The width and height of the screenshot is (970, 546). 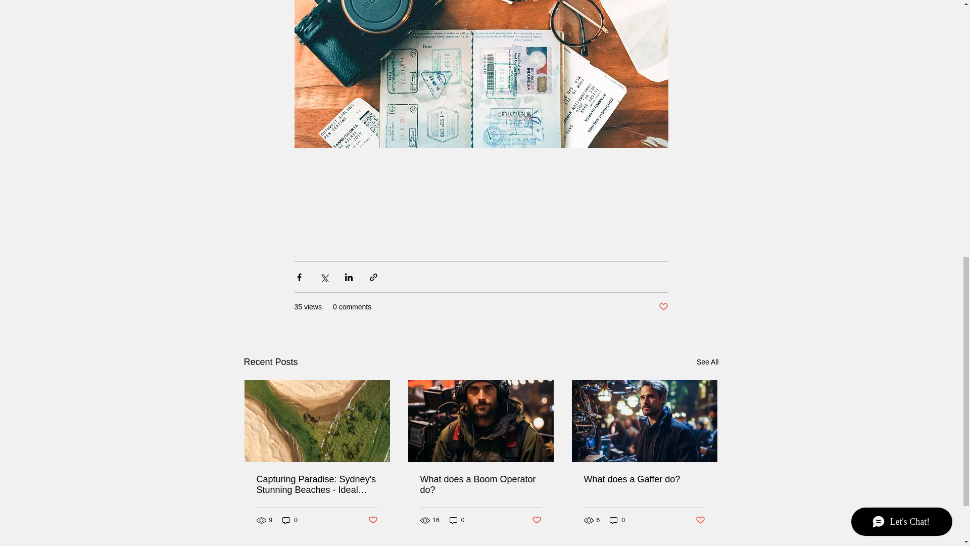 What do you see at coordinates (290, 520) in the screenshot?
I see `0` at bounding box center [290, 520].